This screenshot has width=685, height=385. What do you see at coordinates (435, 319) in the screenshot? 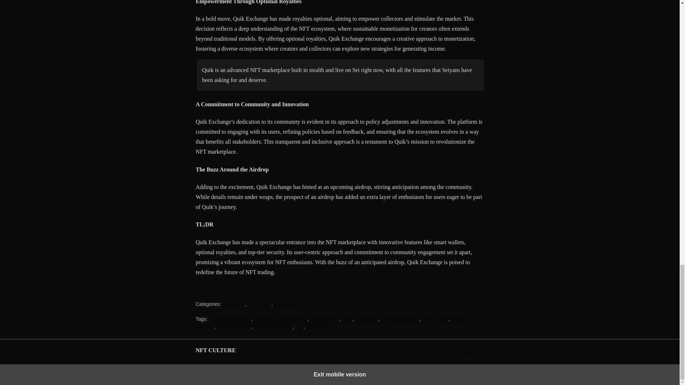
I see `NFT trading` at bounding box center [435, 319].